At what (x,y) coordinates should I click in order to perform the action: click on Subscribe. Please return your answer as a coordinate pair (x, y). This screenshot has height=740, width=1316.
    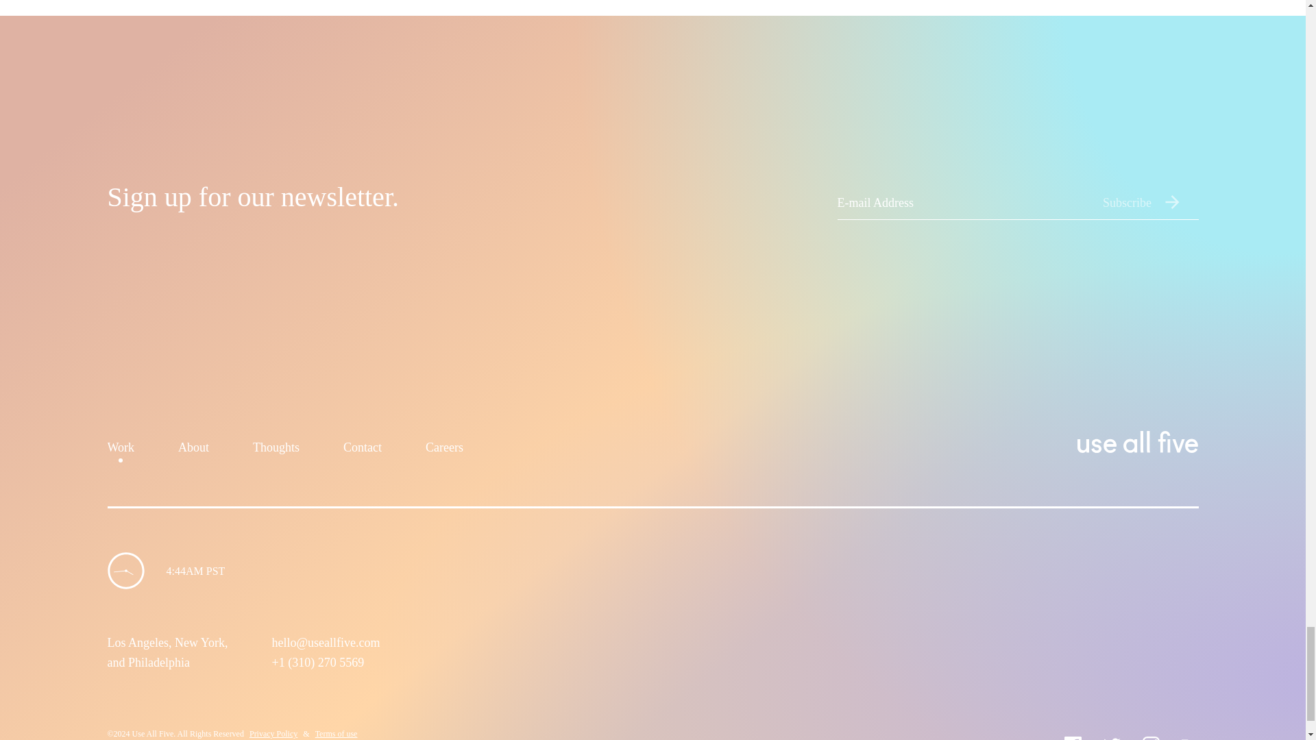
    Looking at the image, I should click on (1150, 202).